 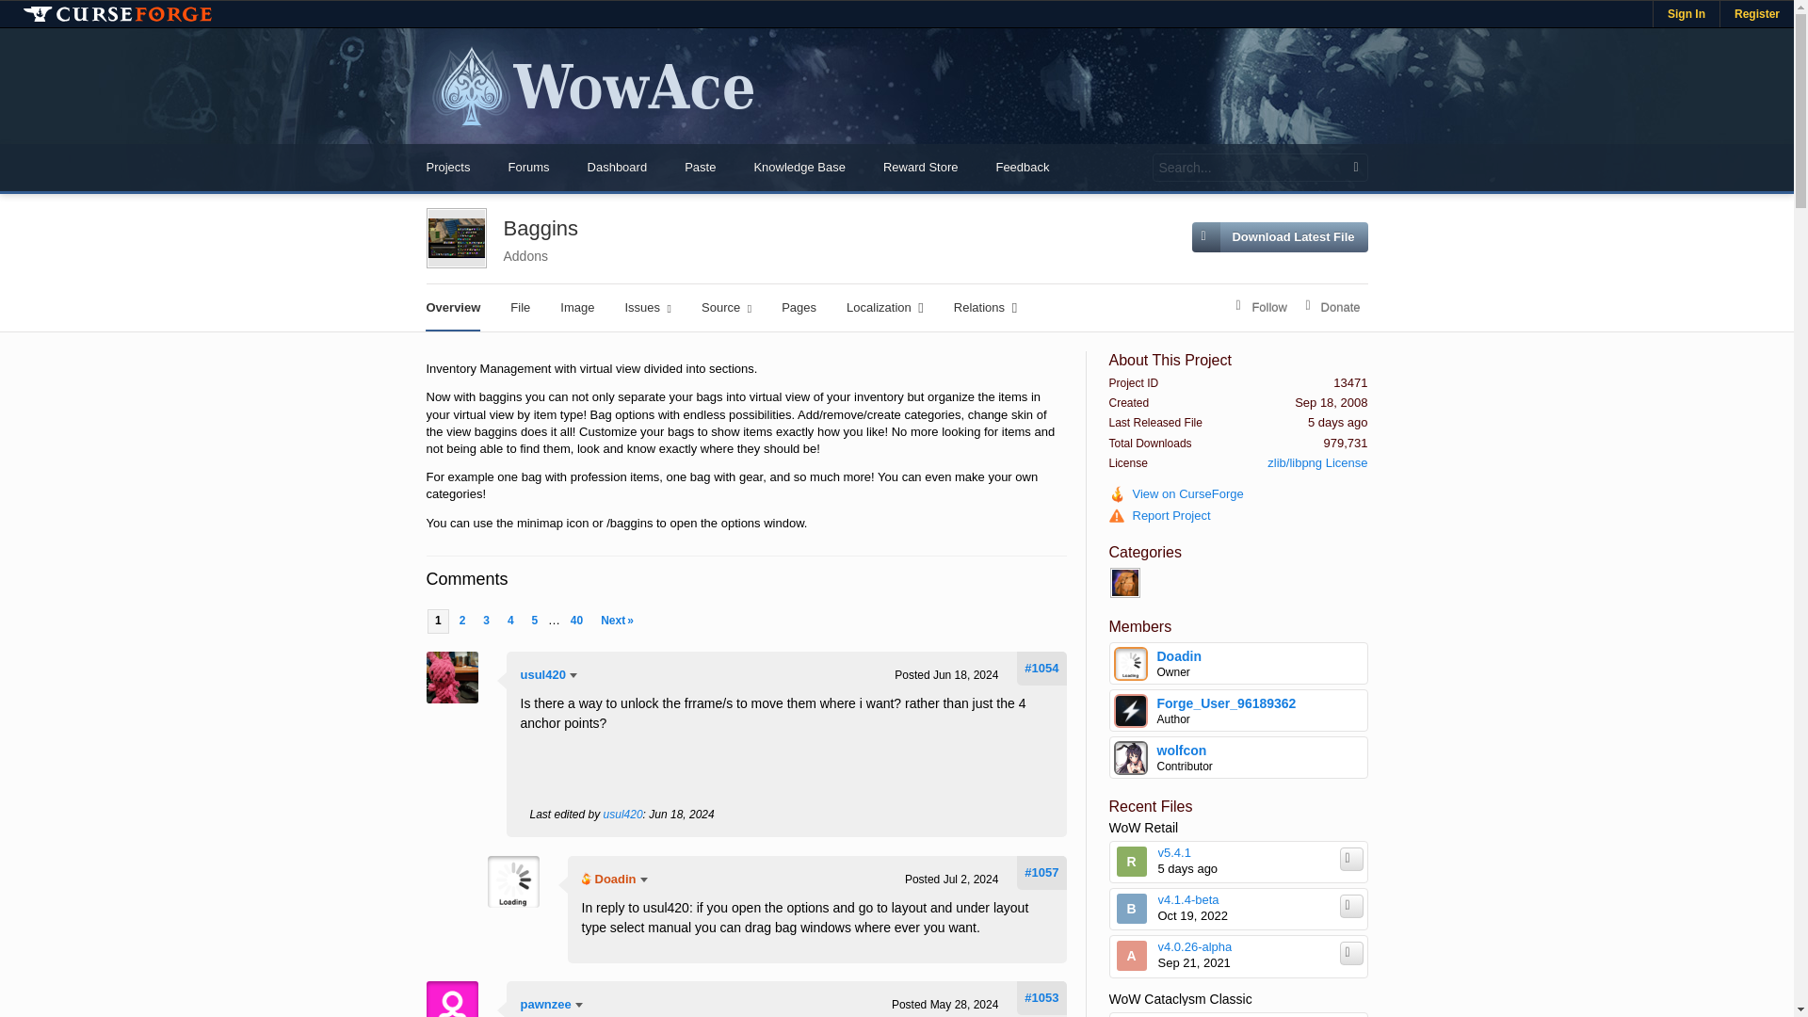 I want to click on Localization, so click(x=885, y=308).